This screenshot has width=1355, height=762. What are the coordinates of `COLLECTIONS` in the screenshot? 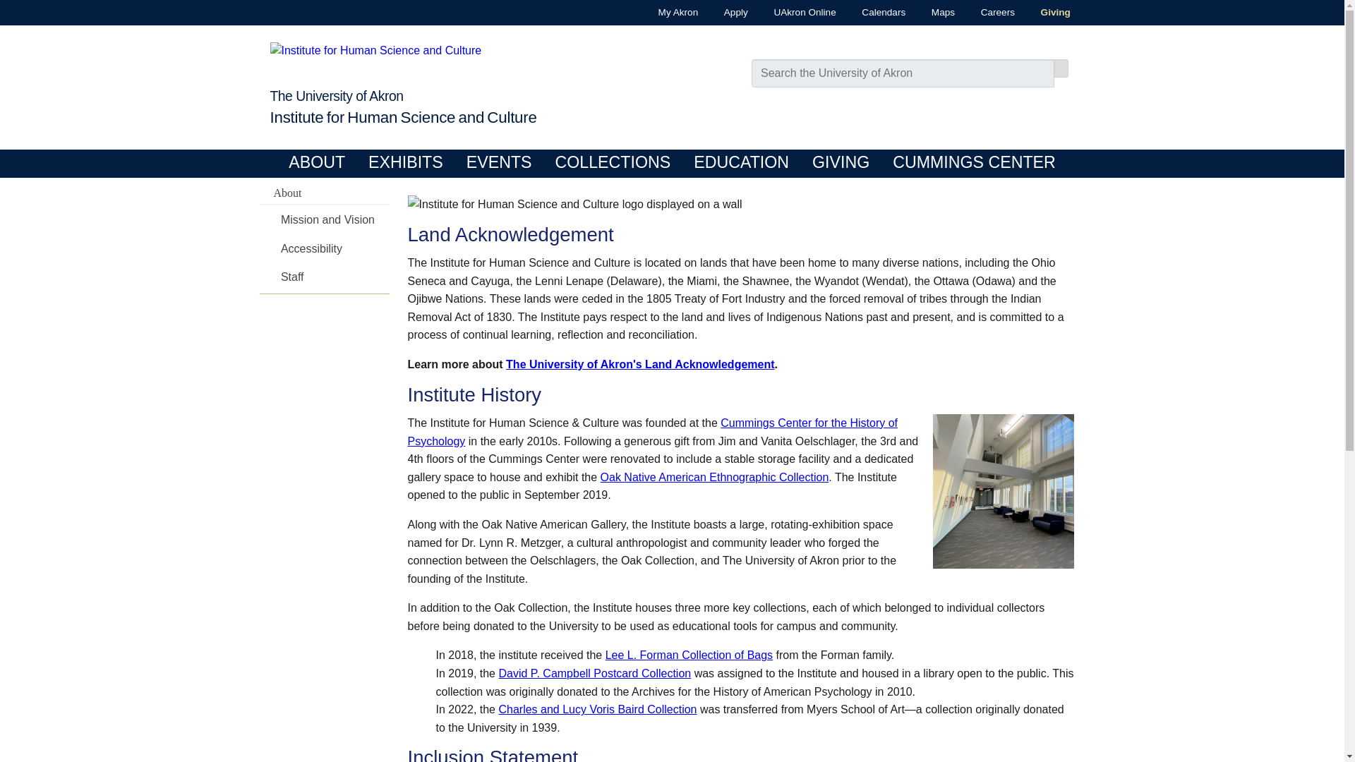 It's located at (613, 162).